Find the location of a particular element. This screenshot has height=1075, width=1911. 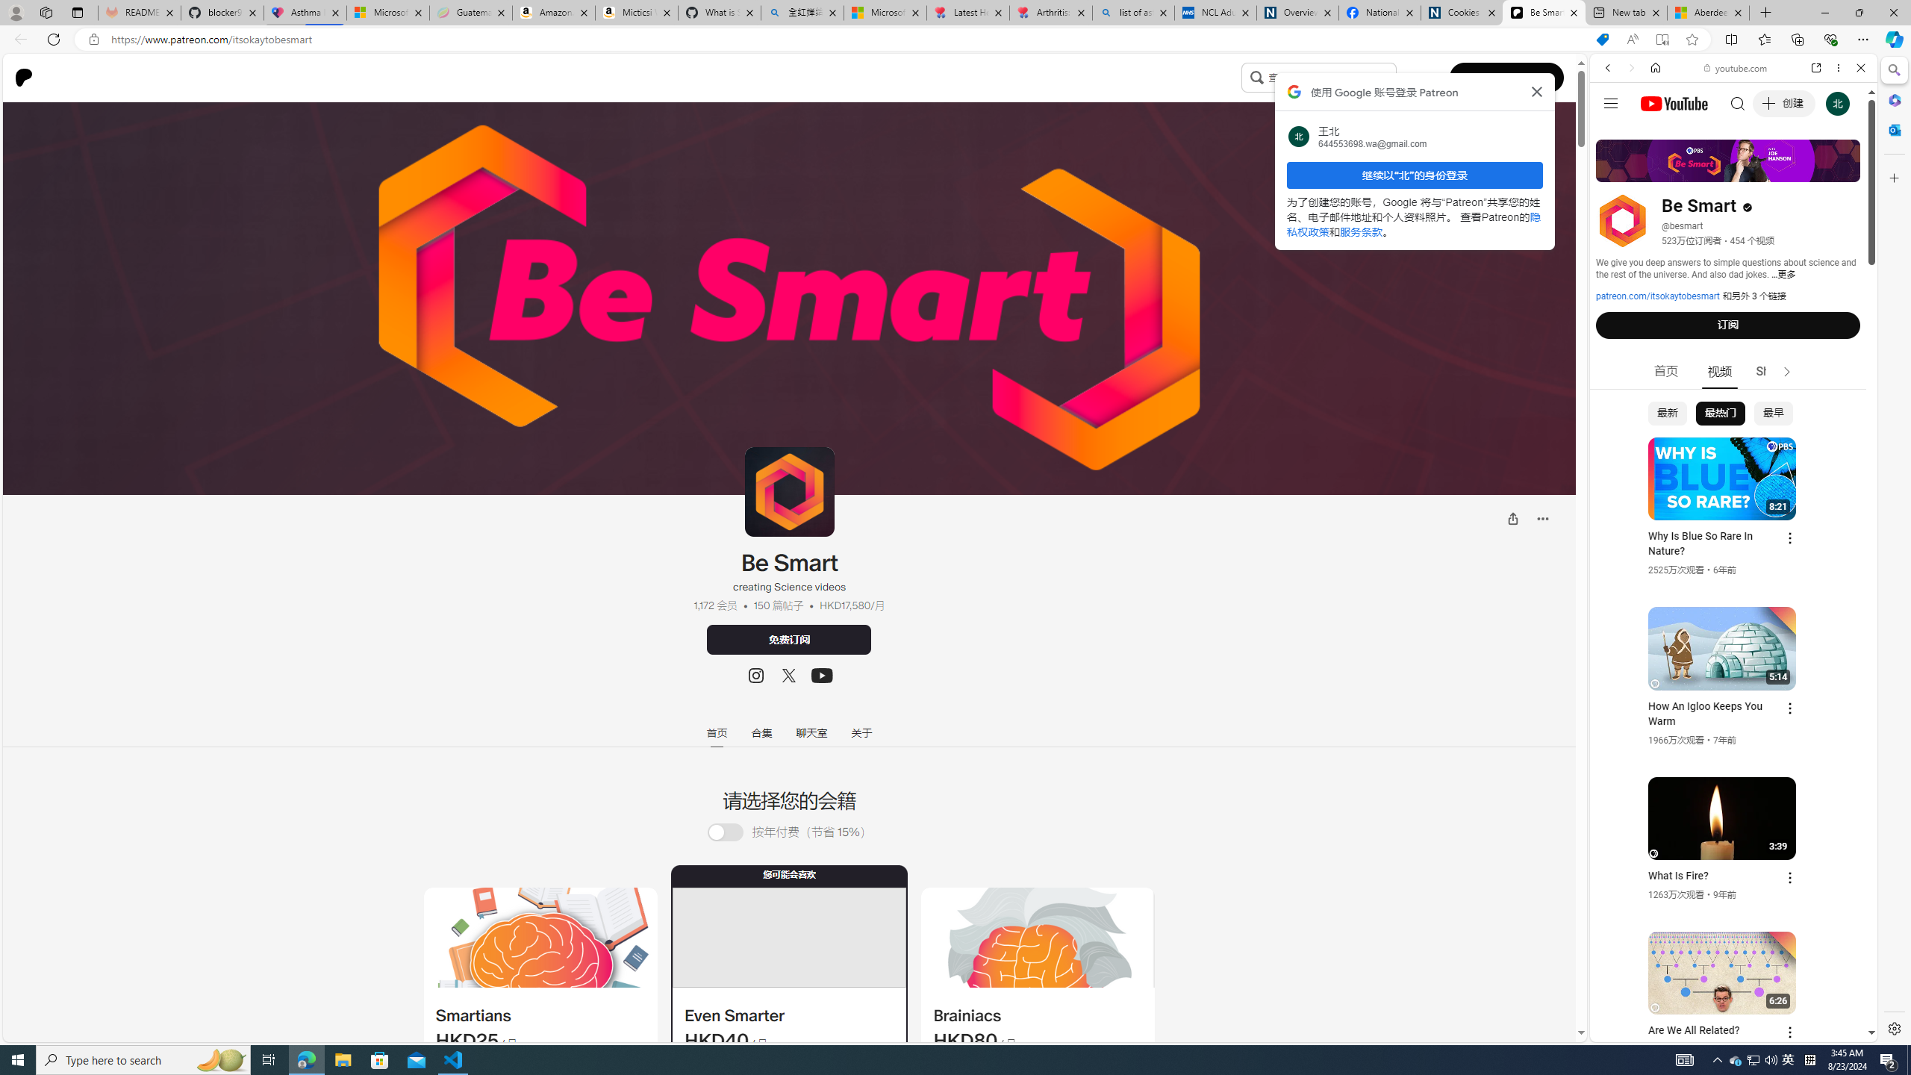

Cookies | About | NICE is located at coordinates (1462, 13).